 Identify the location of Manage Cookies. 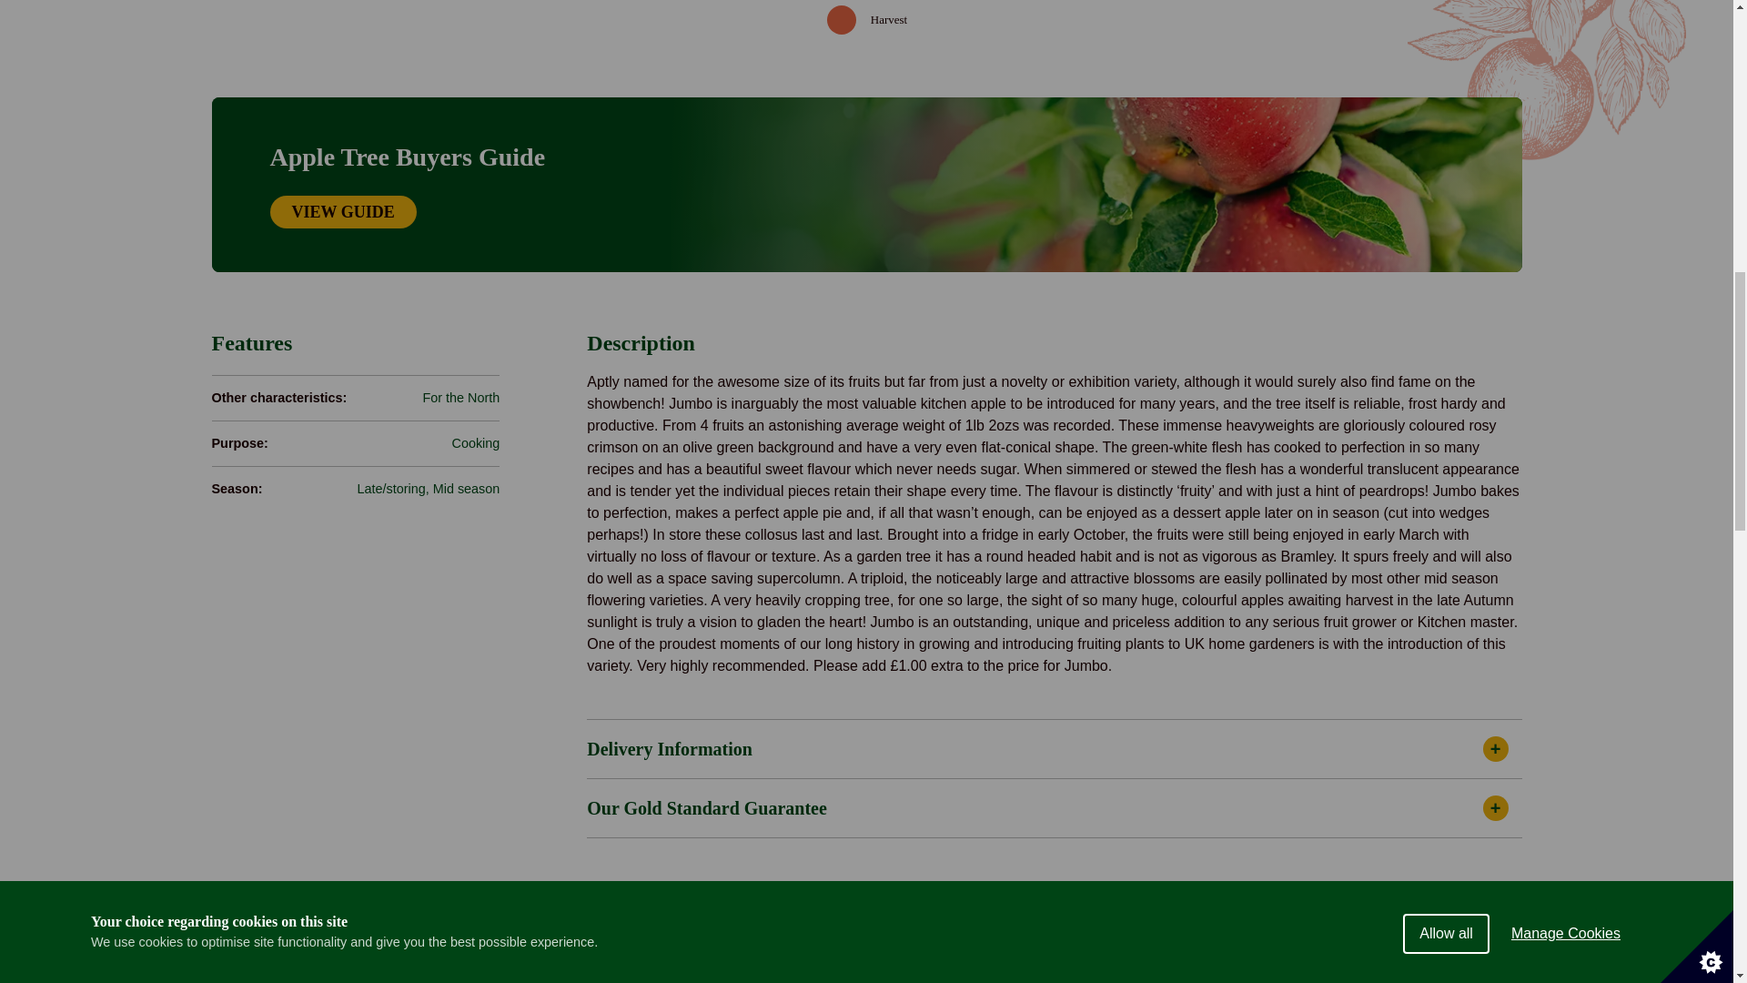
(1566, 9).